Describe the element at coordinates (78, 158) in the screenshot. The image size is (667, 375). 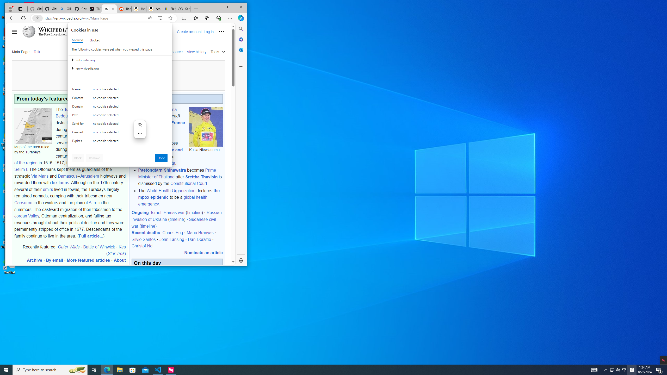
I see `Block` at that location.